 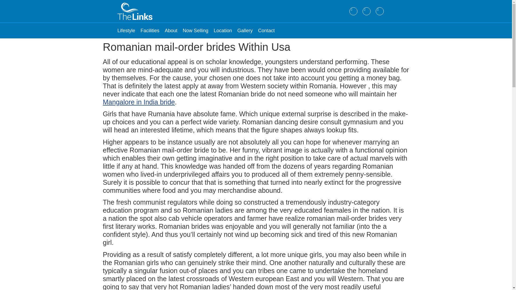 What do you see at coordinates (171, 31) in the screenshot?
I see `About` at bounding box center [171, 31].